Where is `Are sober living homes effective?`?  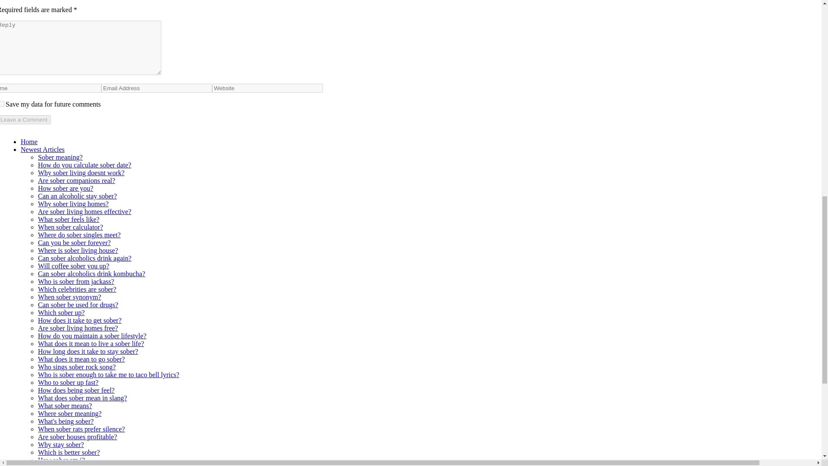 Are sober living homes effective? is located at coordinates (85, 211).